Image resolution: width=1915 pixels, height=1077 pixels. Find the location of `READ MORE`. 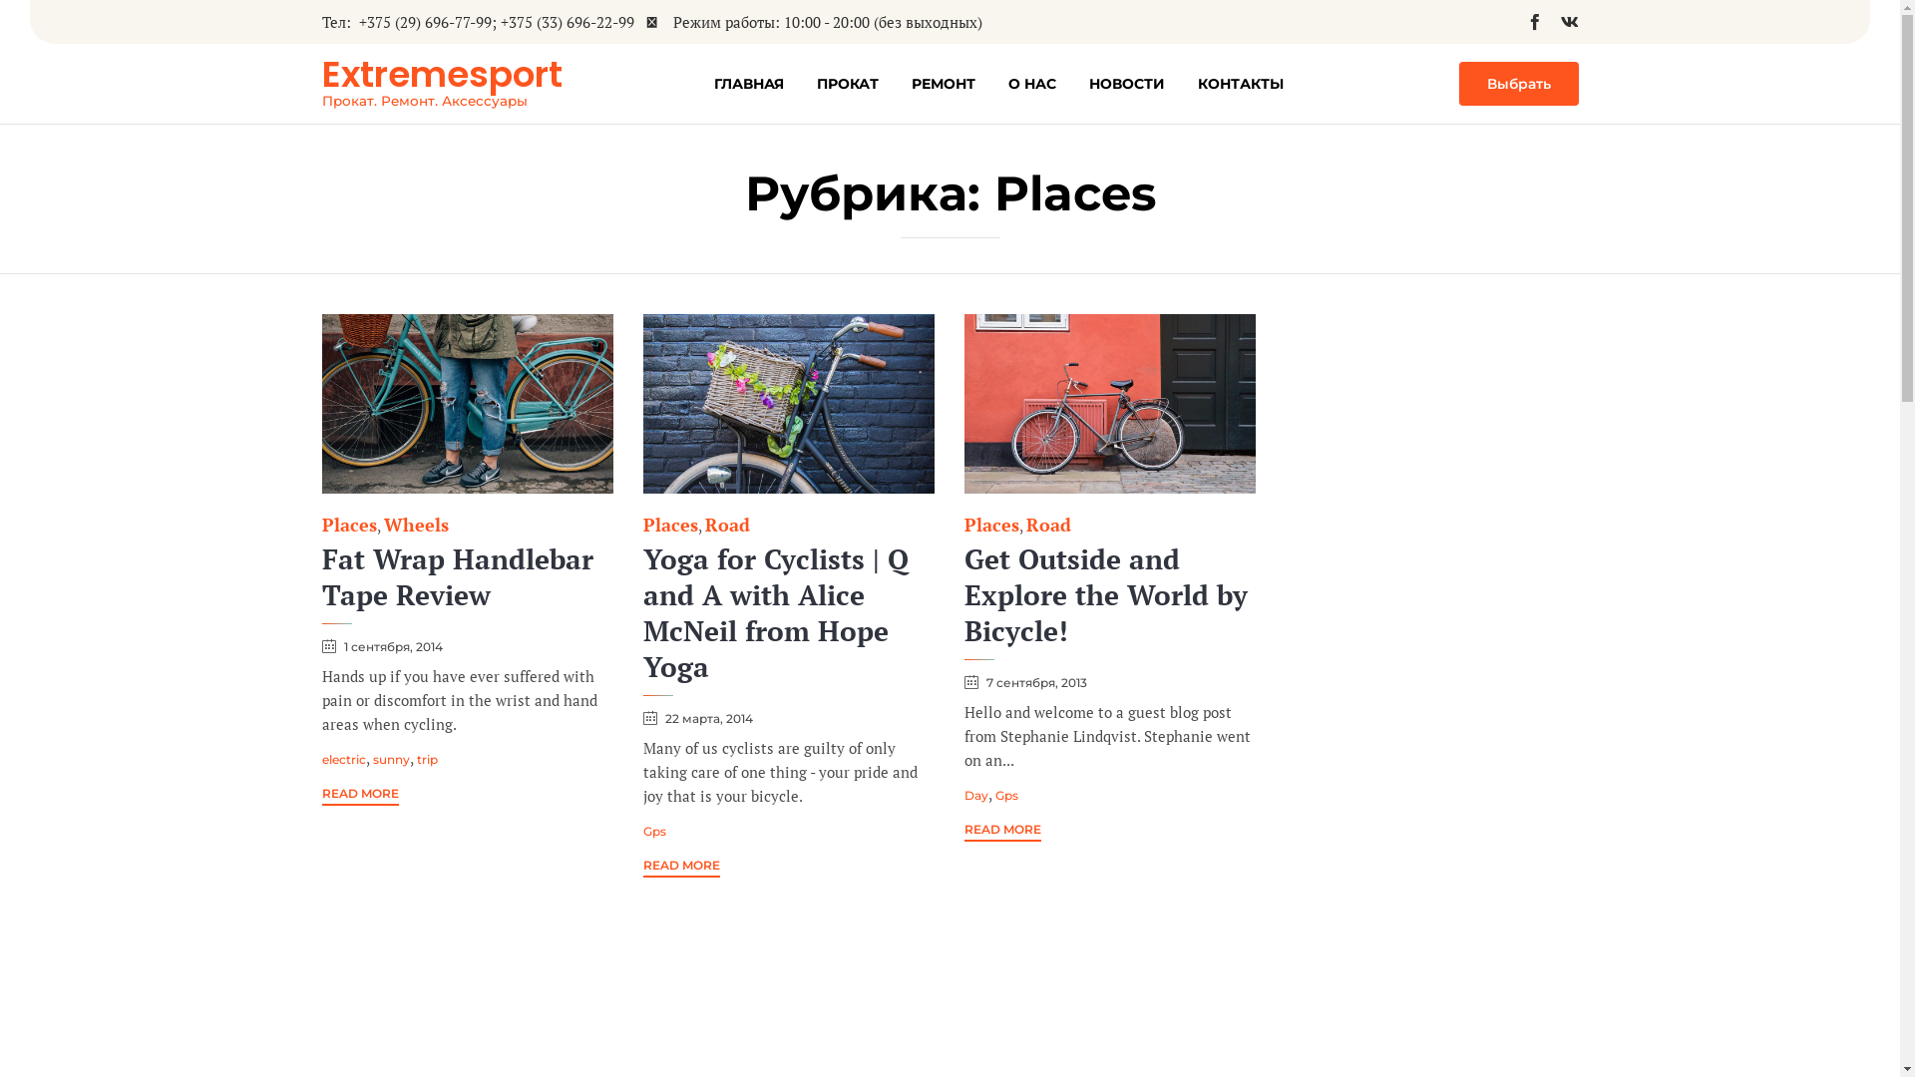

READ MORE is located at coordinates (1001, 832).